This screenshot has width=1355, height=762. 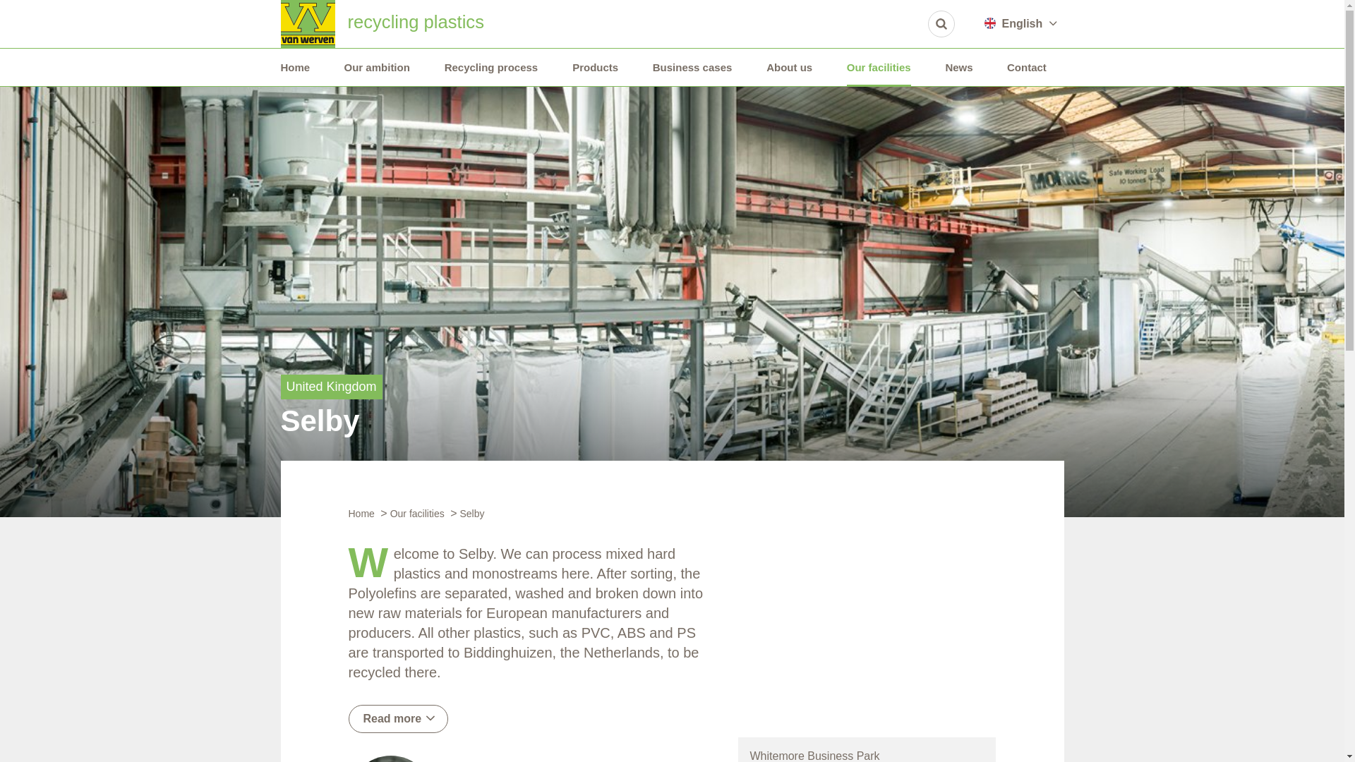 What do you see at coordinates (958, 68) in the screenshot?
I see `News` at bounding box center [958, 68].